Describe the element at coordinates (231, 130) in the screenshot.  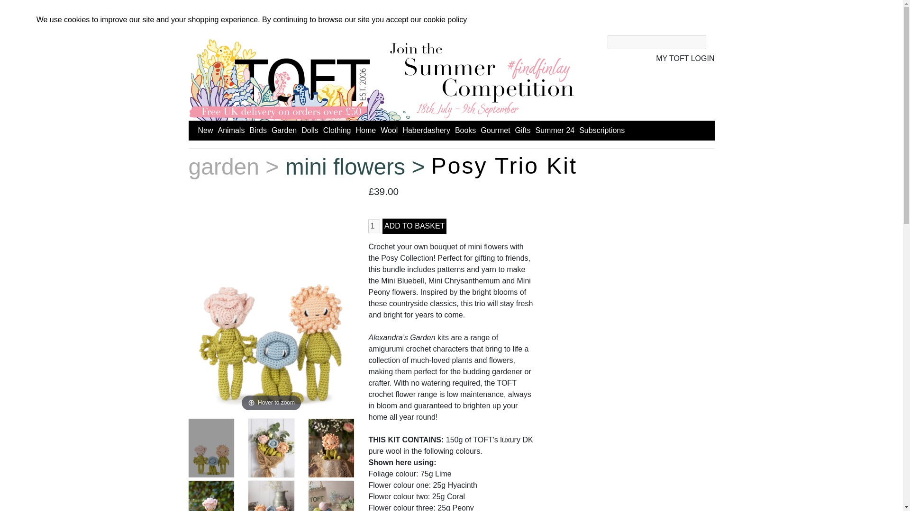
I see `animals ` at that location.